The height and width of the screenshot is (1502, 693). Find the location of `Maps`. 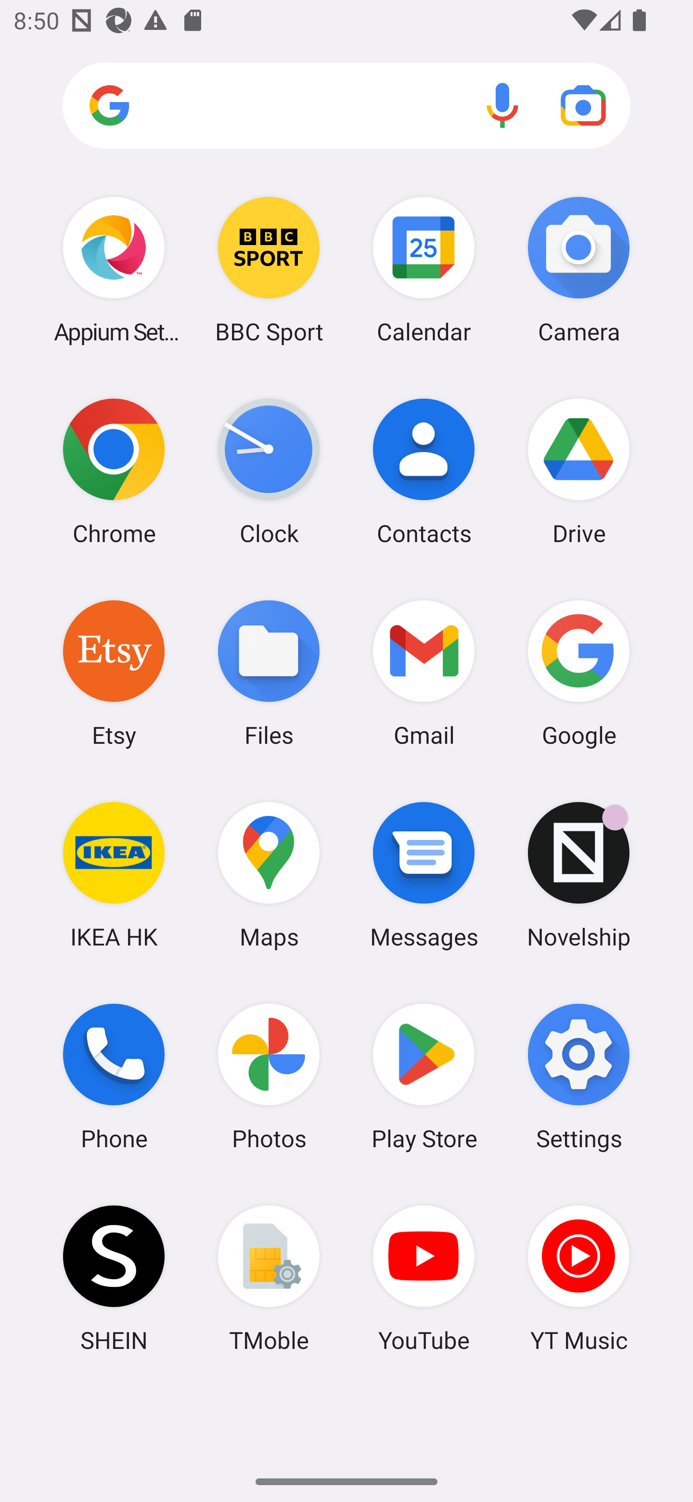

Maps is located at coordinates (269, 875).